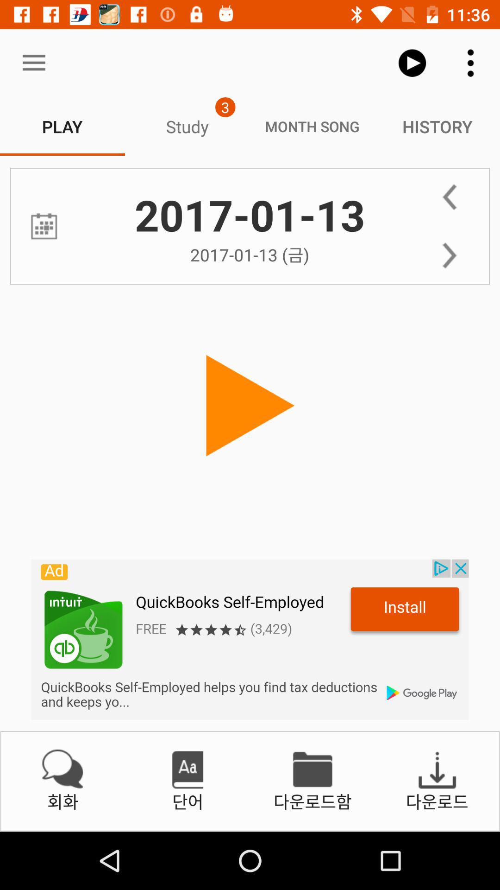  What do you see at coordinates (44, 226) in the screenshot?
I see `go to icon` at bounding box center [44, 226].